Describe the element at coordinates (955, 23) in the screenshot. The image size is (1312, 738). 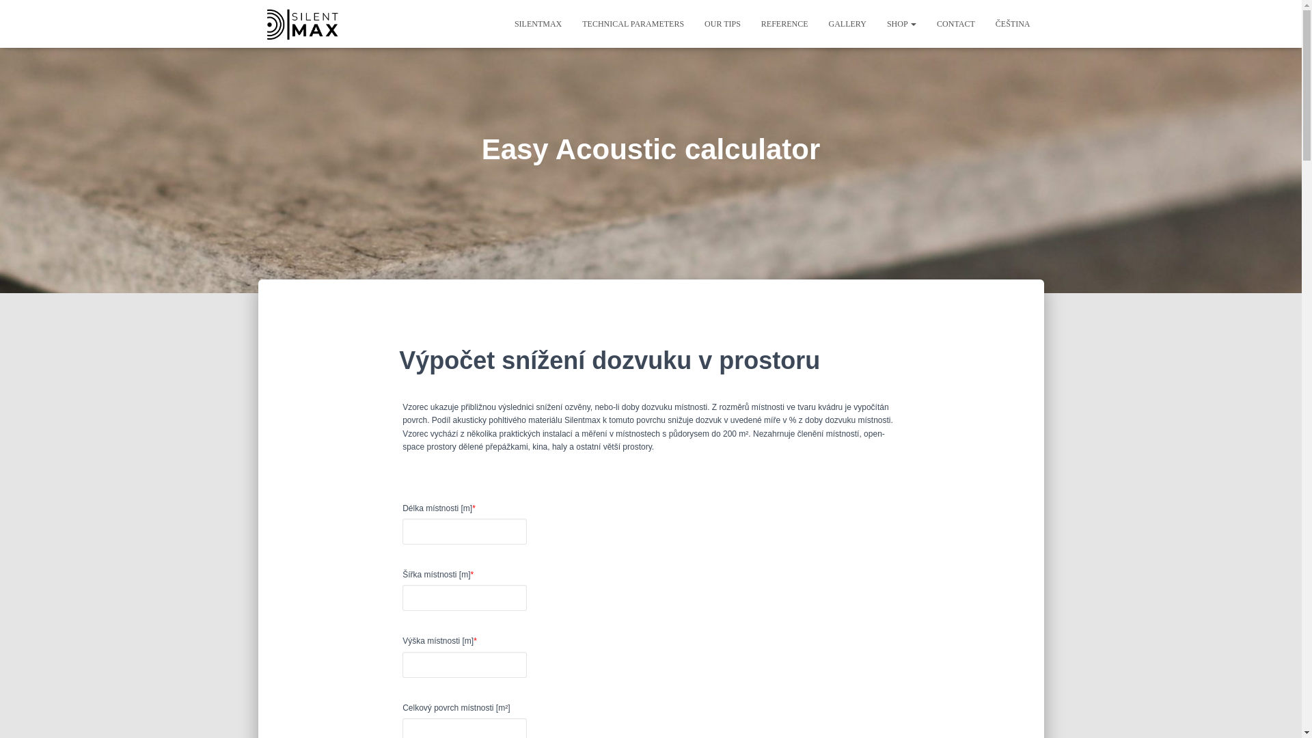
I see `Contact` at that location.